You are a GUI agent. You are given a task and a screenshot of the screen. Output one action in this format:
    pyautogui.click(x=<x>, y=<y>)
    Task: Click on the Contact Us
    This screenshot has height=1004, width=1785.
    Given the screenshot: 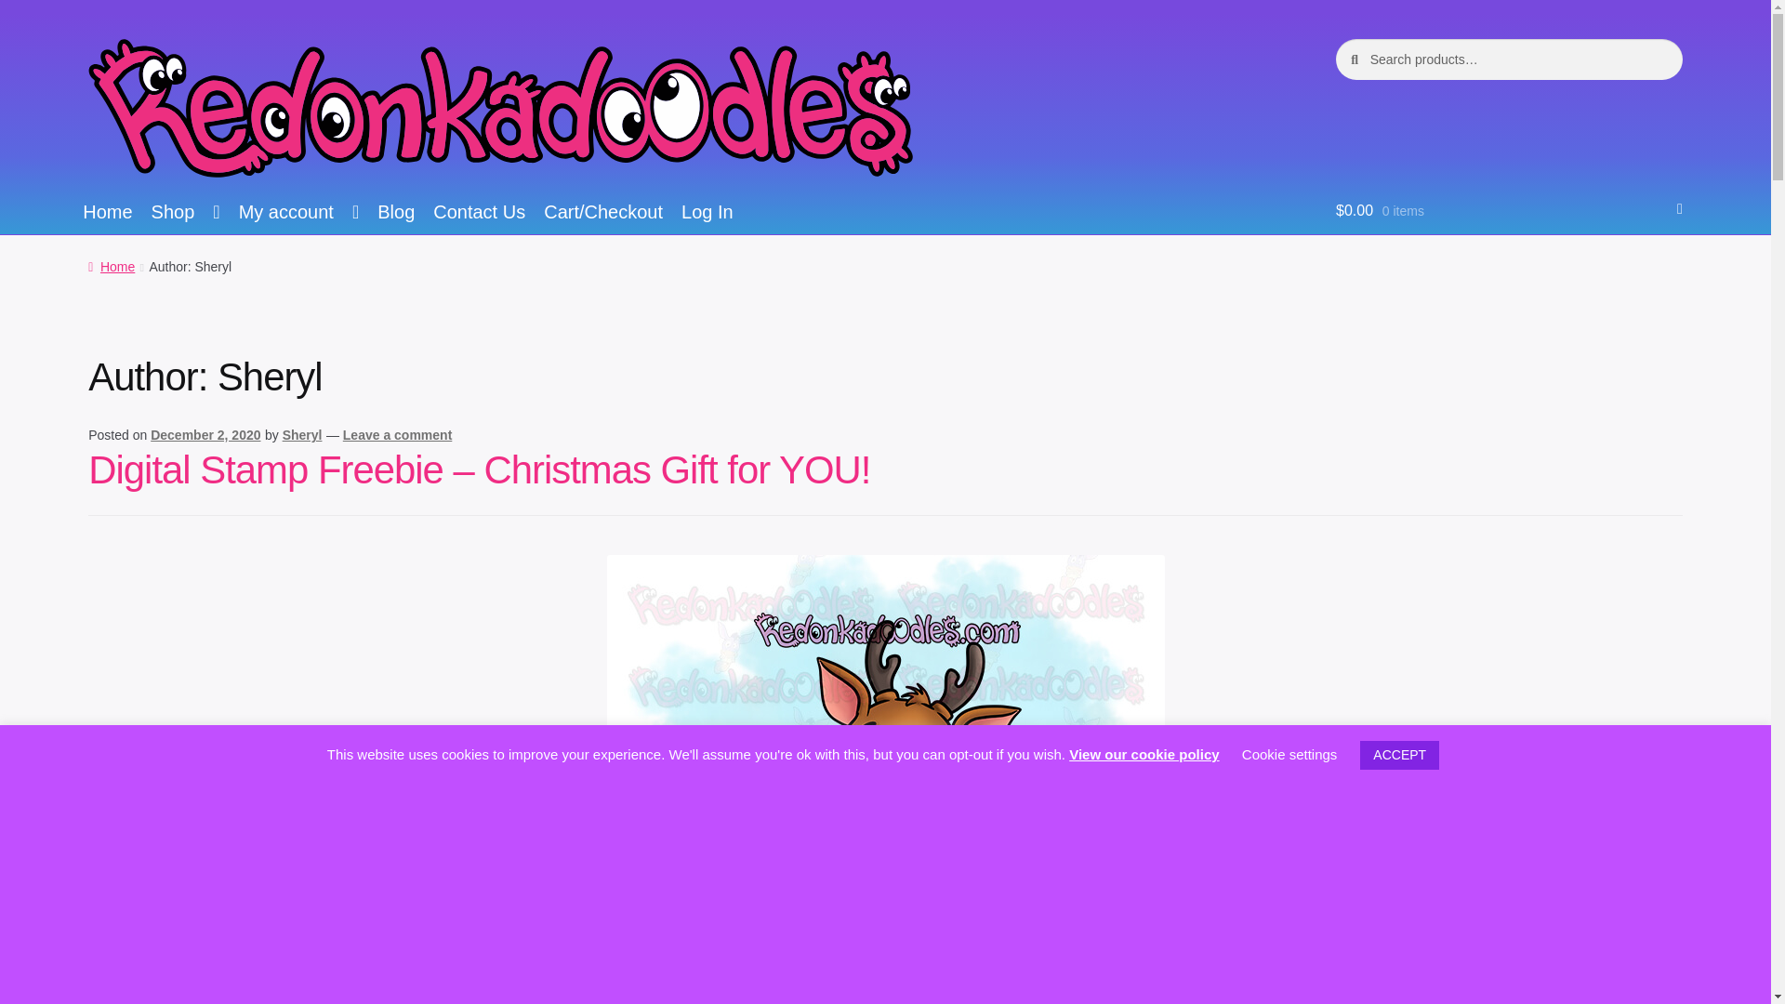 What is the action you would take?
    pyautogui.click(x=479, y=214)
    